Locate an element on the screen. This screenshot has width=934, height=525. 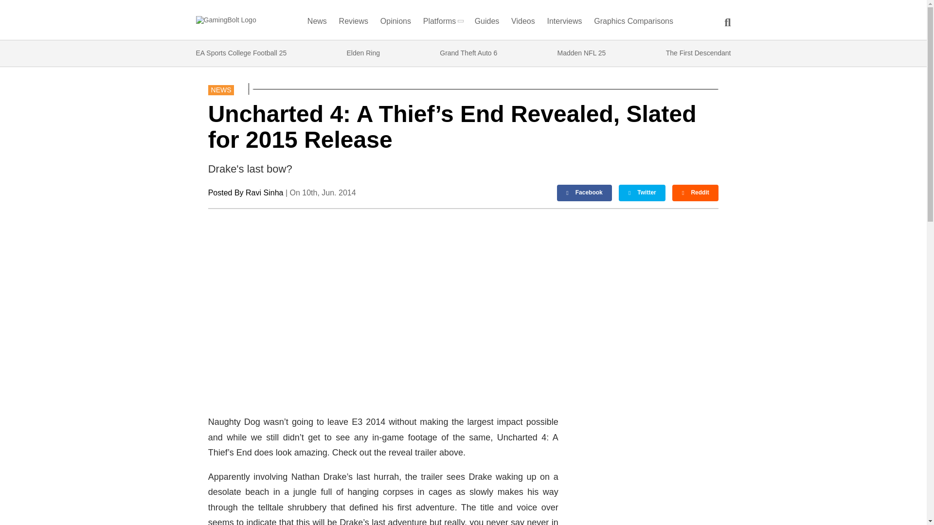
NEWS is located at coordinates (221, 90).